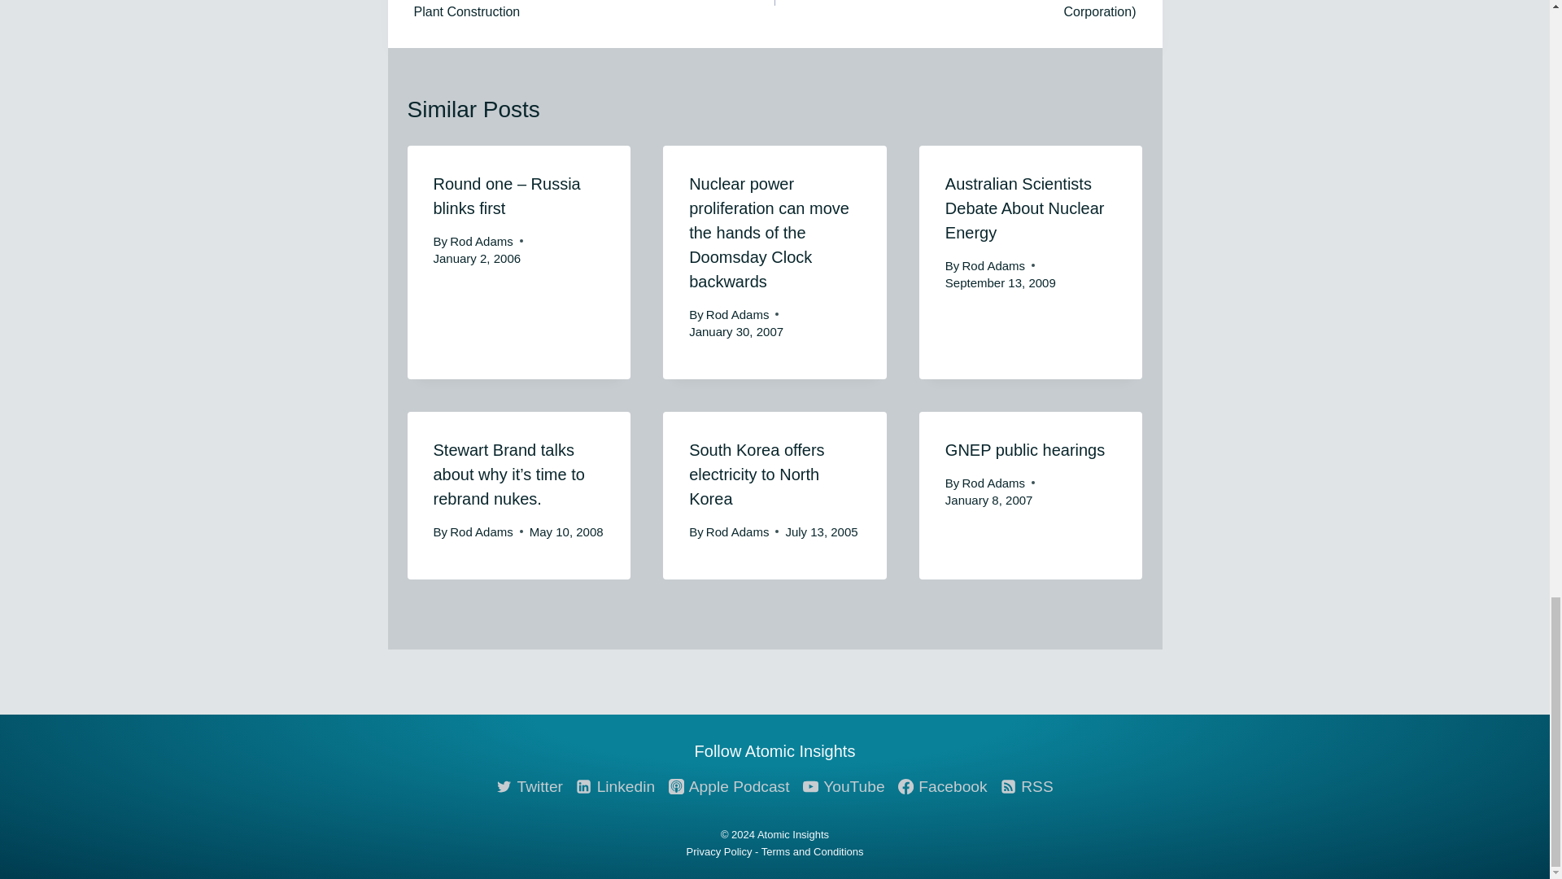  Describe the element at coordinates (994, 483) in the screenshot. I see `Rod Adams` at that location.